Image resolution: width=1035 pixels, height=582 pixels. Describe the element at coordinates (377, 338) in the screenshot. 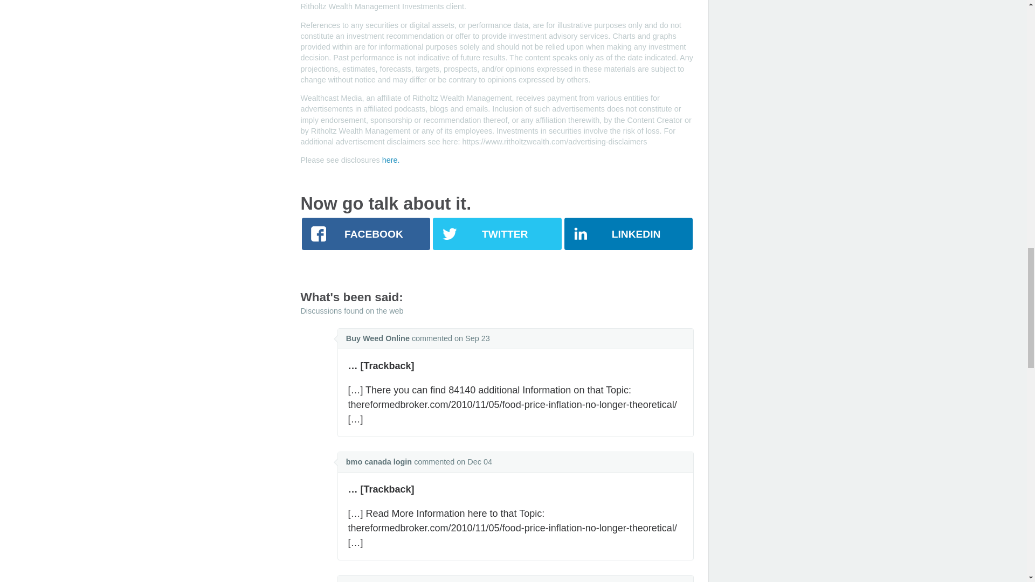

I see `Buy Weed Online` at that location.